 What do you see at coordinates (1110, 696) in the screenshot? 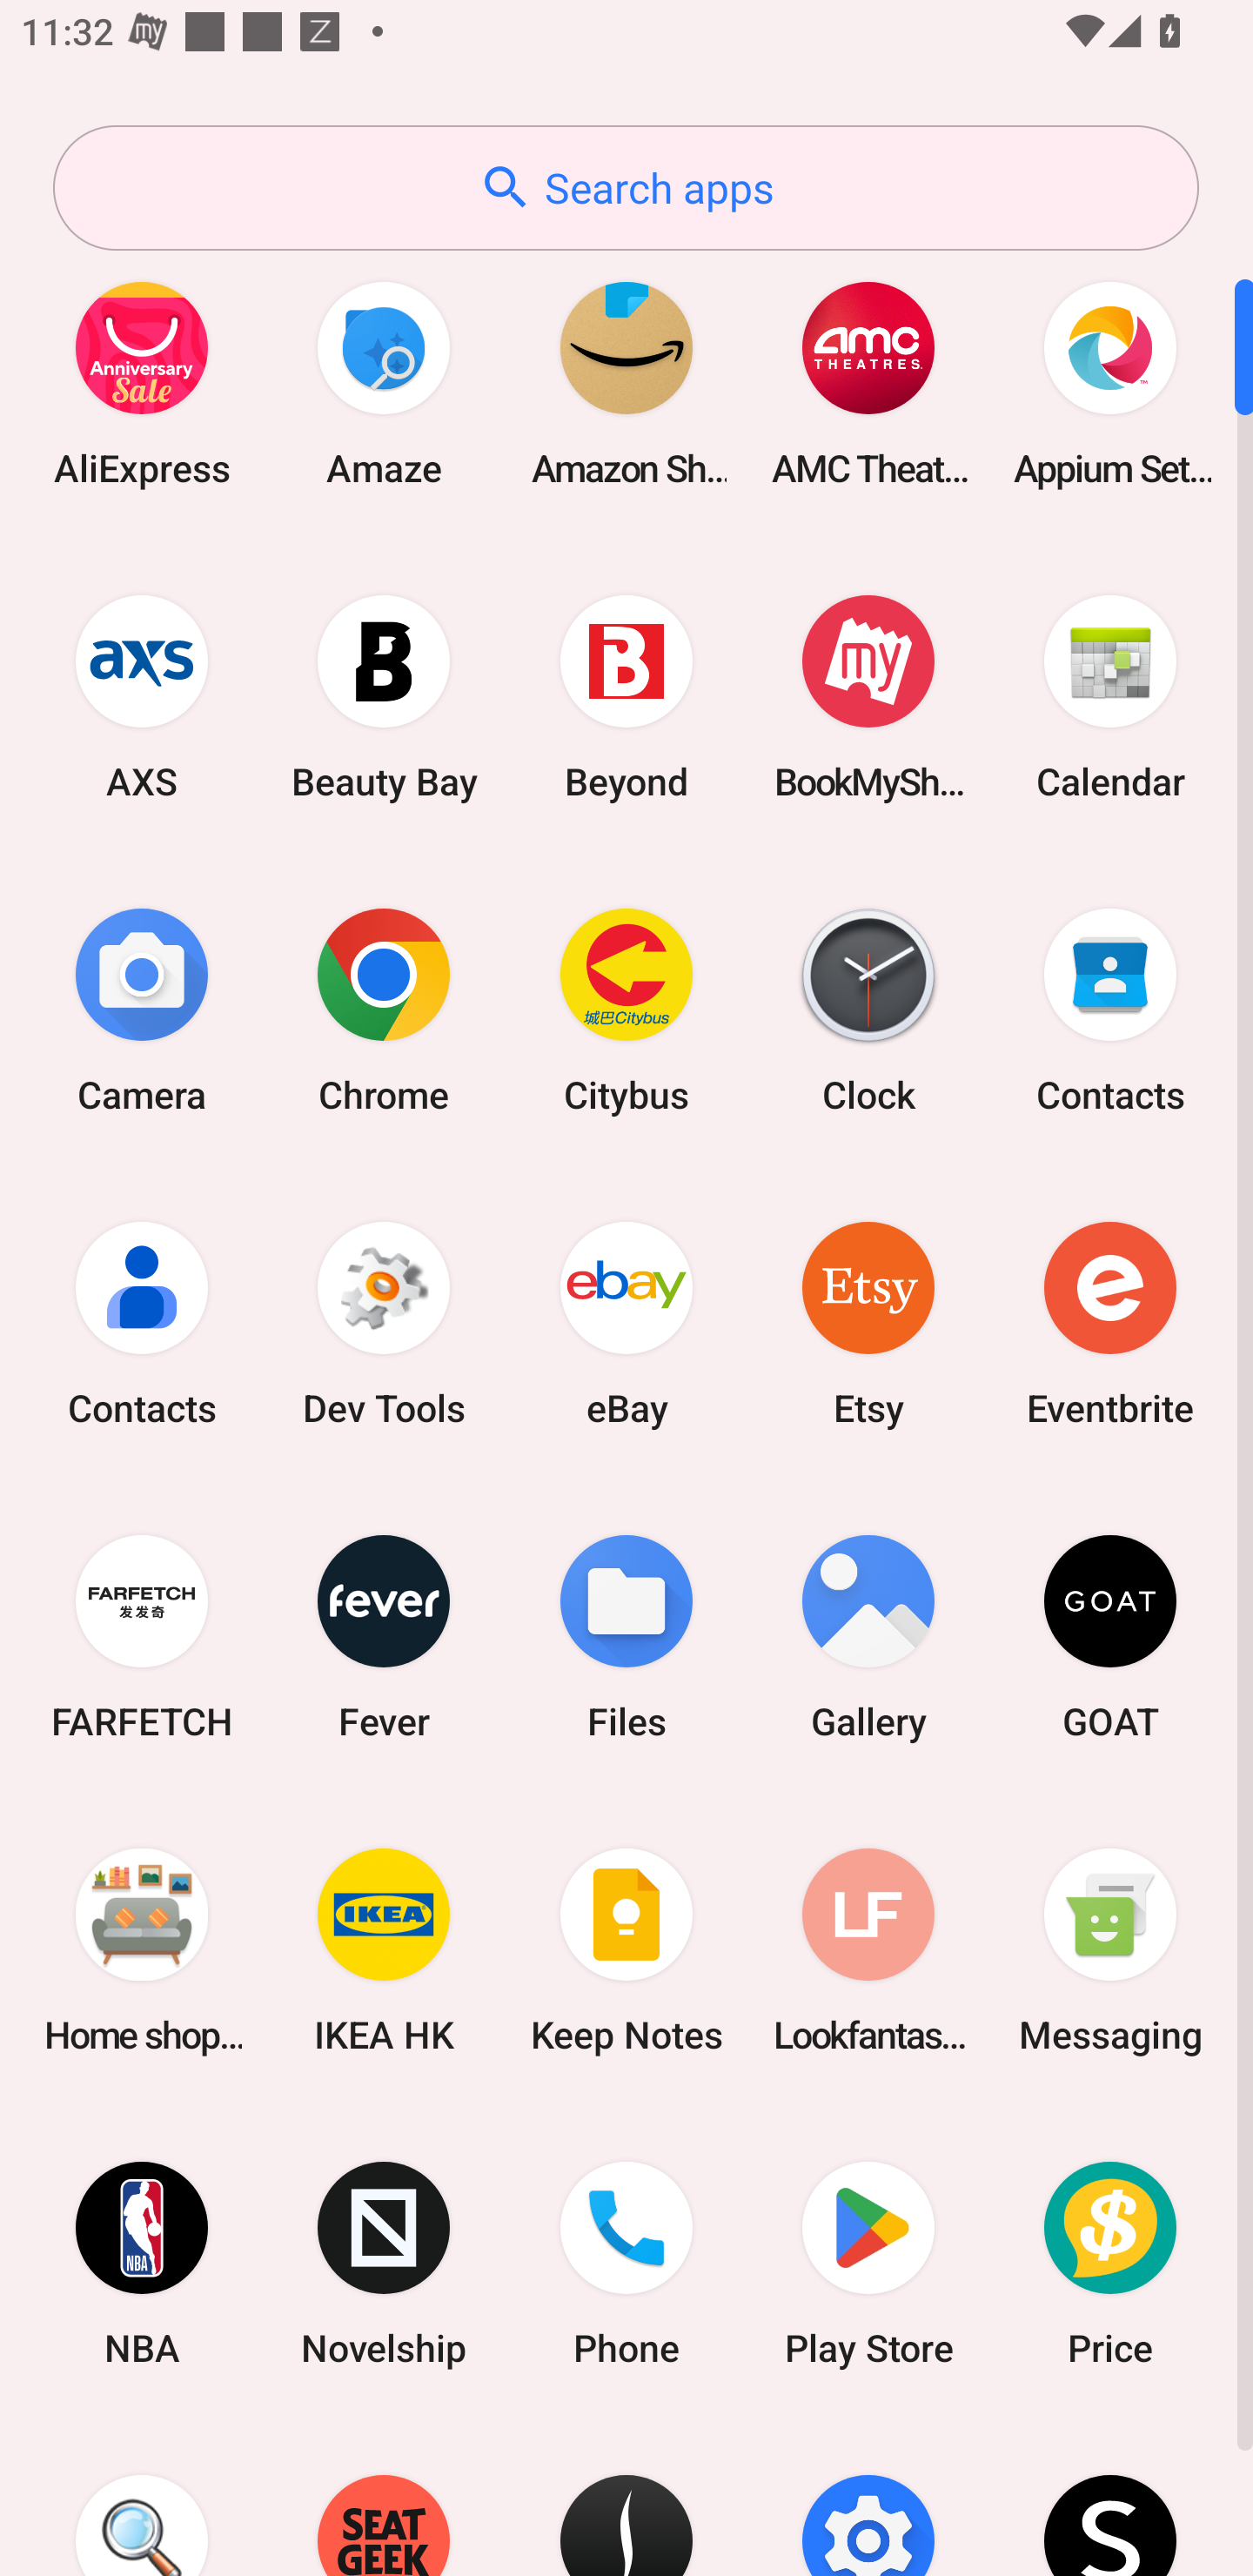
I see `Calendar` at bounding box center [1110, 696].